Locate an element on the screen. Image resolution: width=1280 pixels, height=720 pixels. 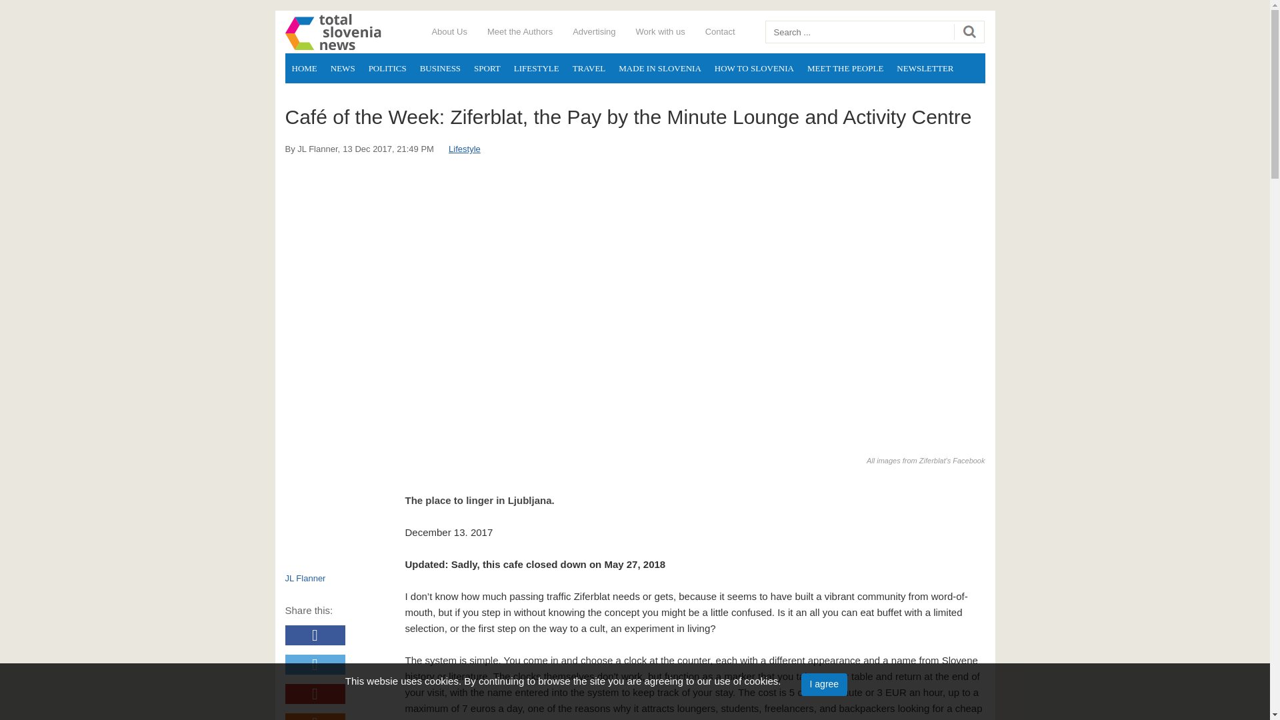
MEET THE PEOPLE is located at coordinates (845, 68).